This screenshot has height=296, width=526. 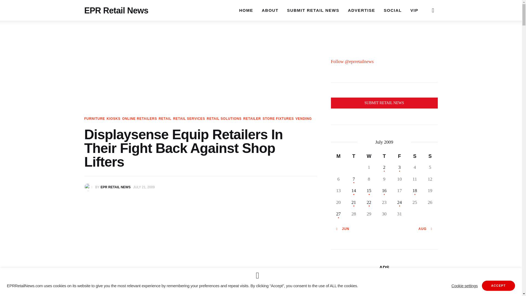 I want to click on Submit Retail News, so click(x=384, y=103).